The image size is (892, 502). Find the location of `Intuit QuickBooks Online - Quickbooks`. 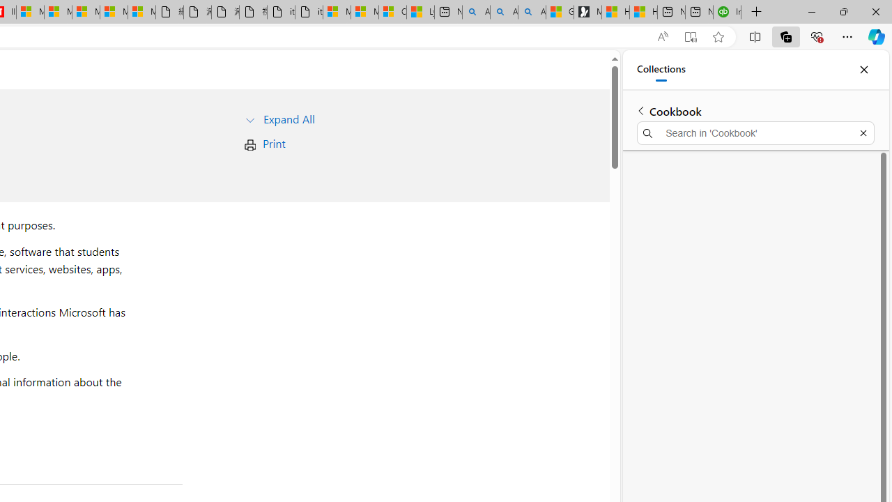

Intuit QuickBooks Online - Quickbooks is located at coordinates (728, 13).